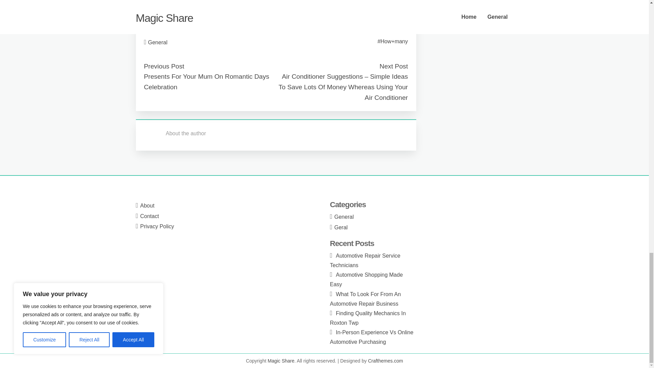 The width and height of the screenshot is (654, 368). What do you see at coordinates (163, 66) in the screenshot?
I see `Previous Post` at bounding box center [163, 66].